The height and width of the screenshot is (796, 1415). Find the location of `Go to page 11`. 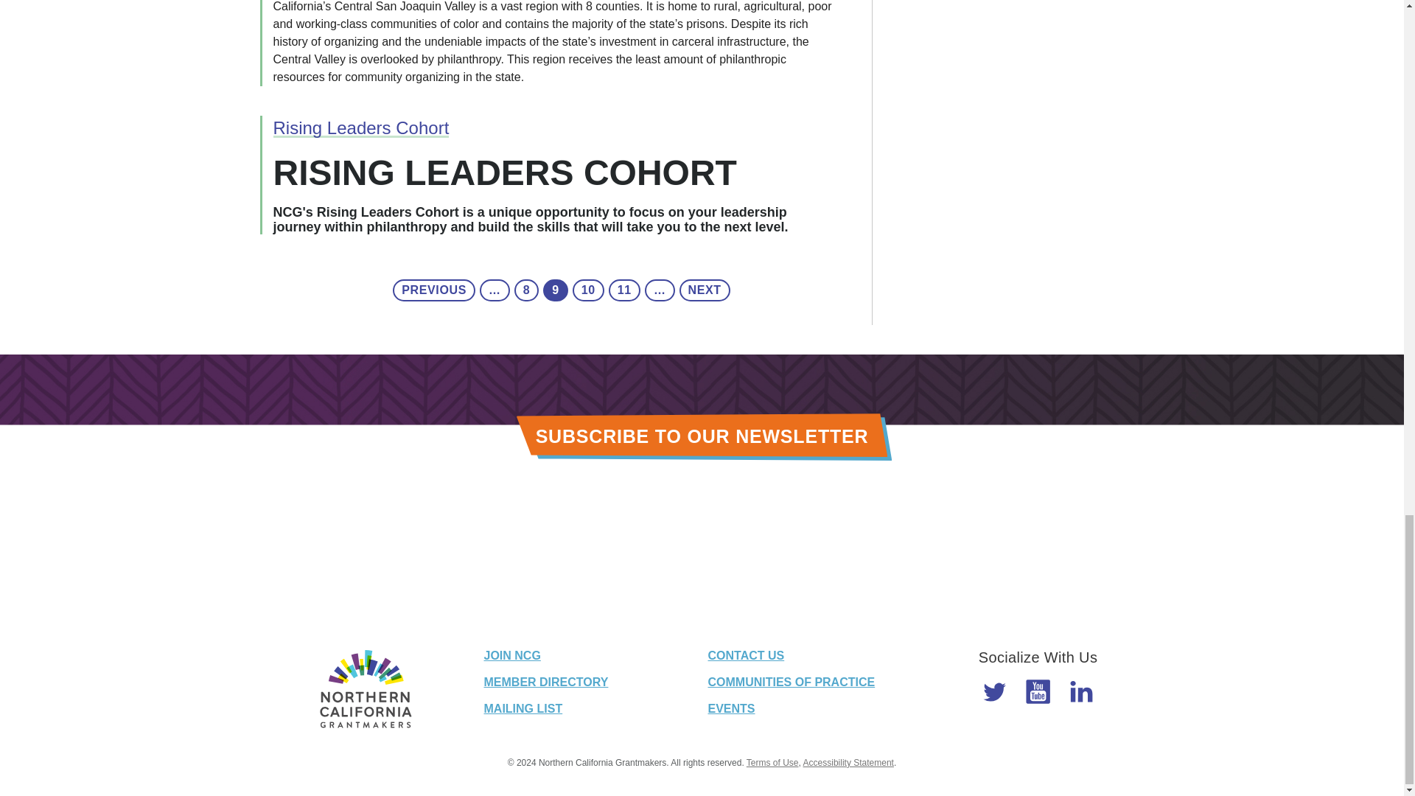

Go to page 11 is located at coordinates (624, 290).